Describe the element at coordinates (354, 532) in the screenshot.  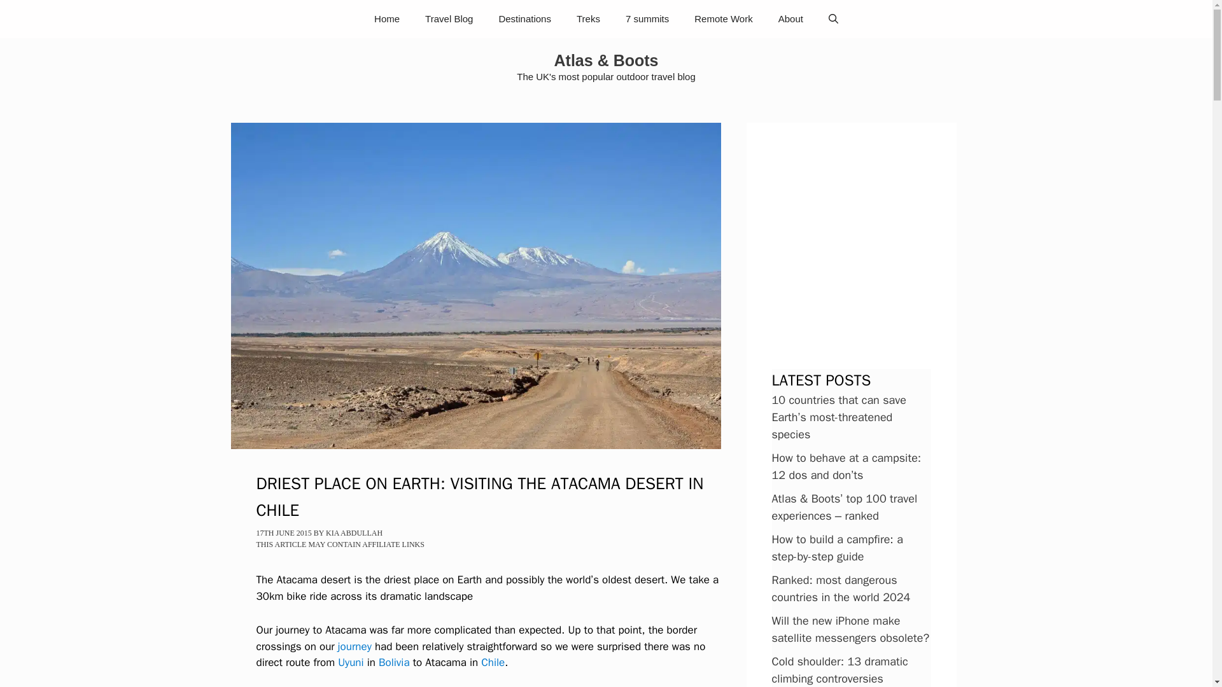
I see `KIA ABDULLAH` at that location.